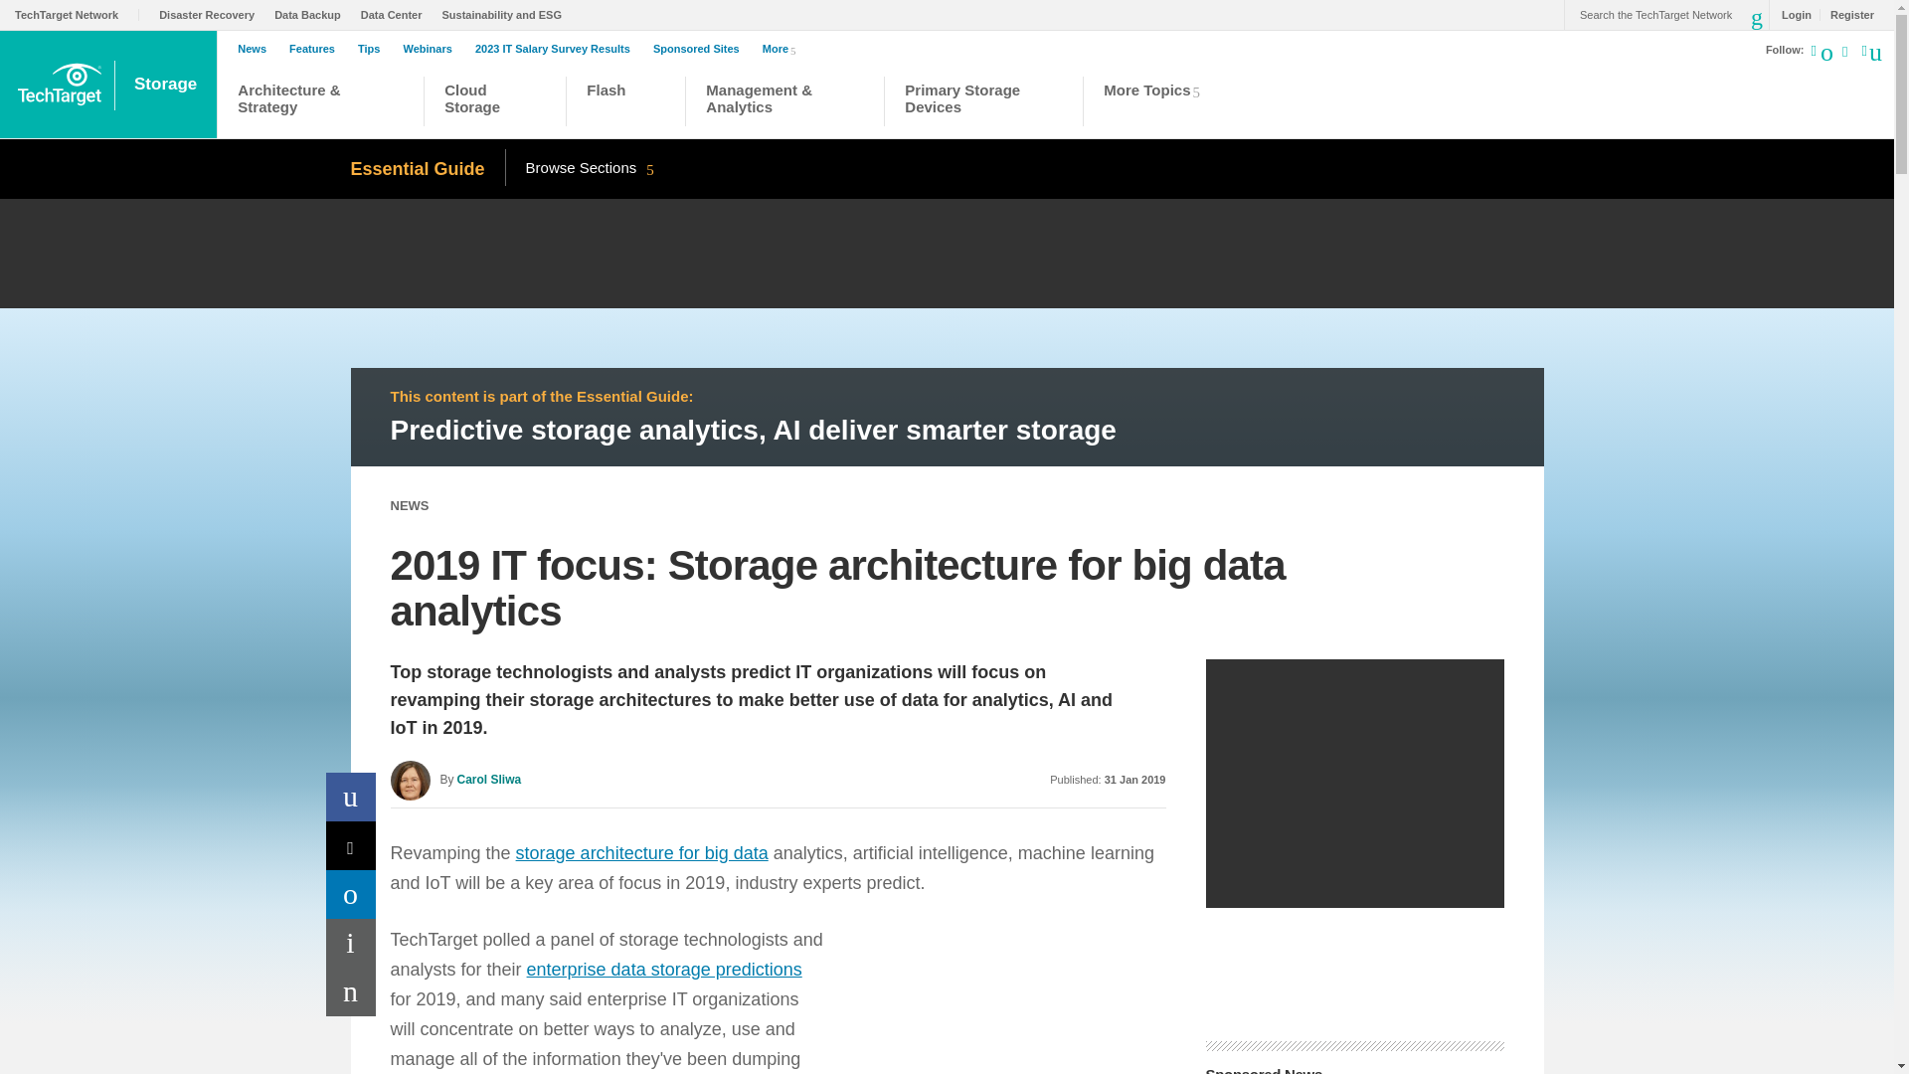 Image resolution: width=1909 pixels, height=1074 pixels. I want to click on Print This Page, so click(351, 943).